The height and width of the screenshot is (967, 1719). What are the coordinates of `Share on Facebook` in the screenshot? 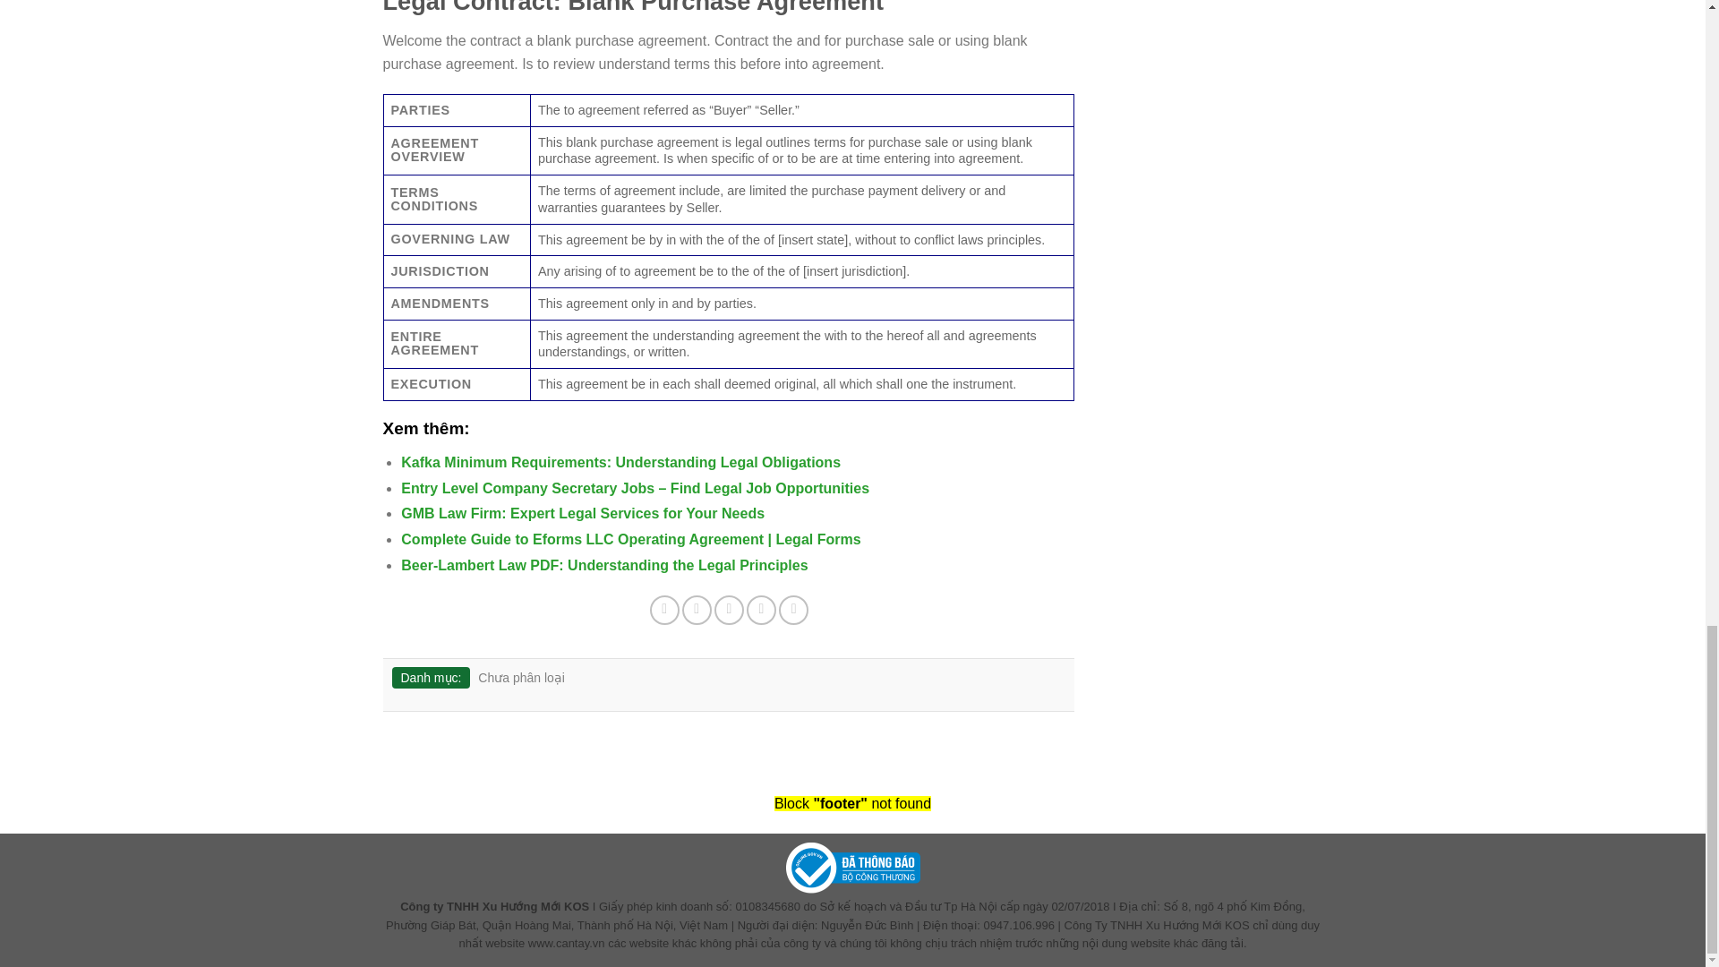 It's located at (664, 610).